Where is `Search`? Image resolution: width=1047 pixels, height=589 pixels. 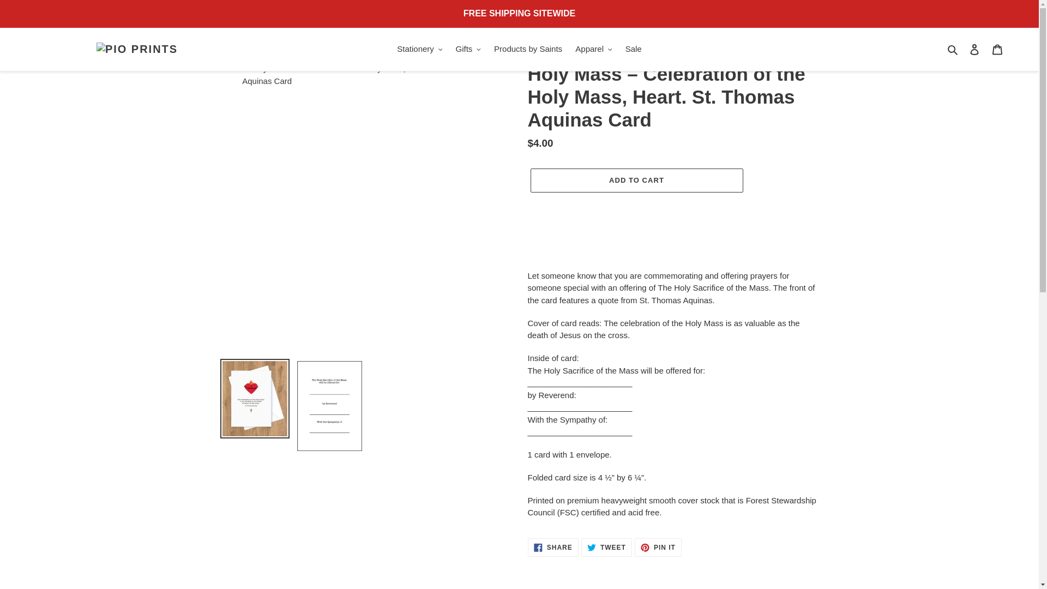 Search is located at coordinates (953, 49).